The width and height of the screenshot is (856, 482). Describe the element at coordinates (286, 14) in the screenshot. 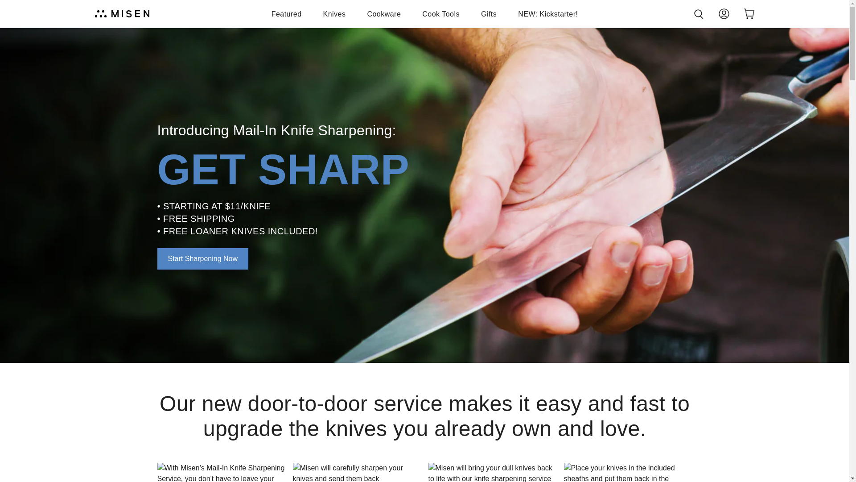

I see `Featured` at that location.